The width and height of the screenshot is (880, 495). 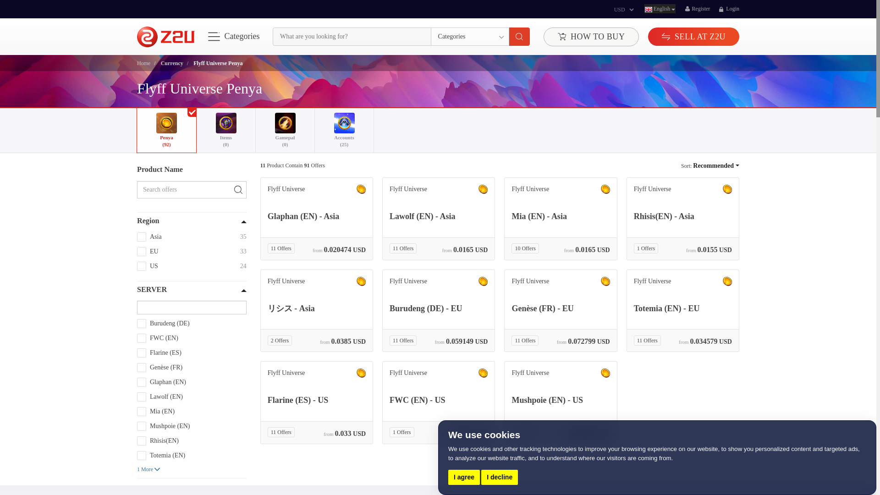 I want to click on I agree, so click(x=464, y=477).